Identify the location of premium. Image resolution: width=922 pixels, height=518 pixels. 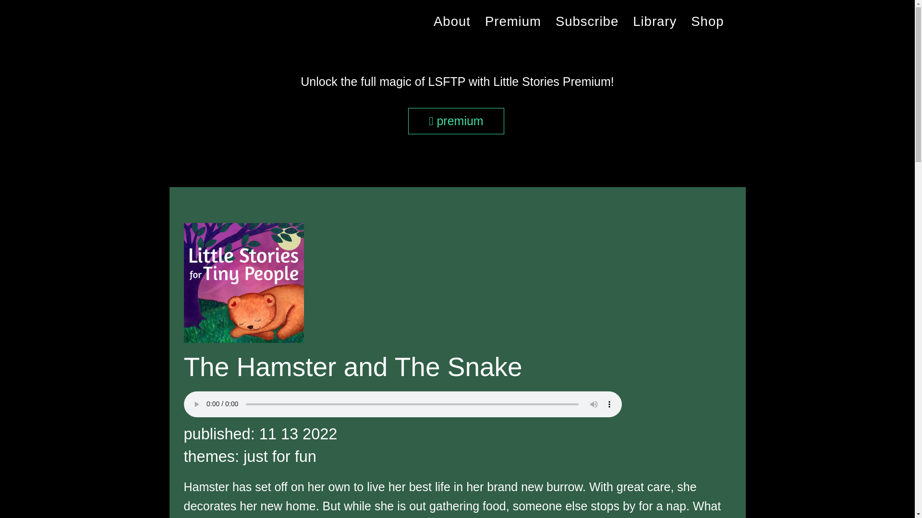
(513, 22).